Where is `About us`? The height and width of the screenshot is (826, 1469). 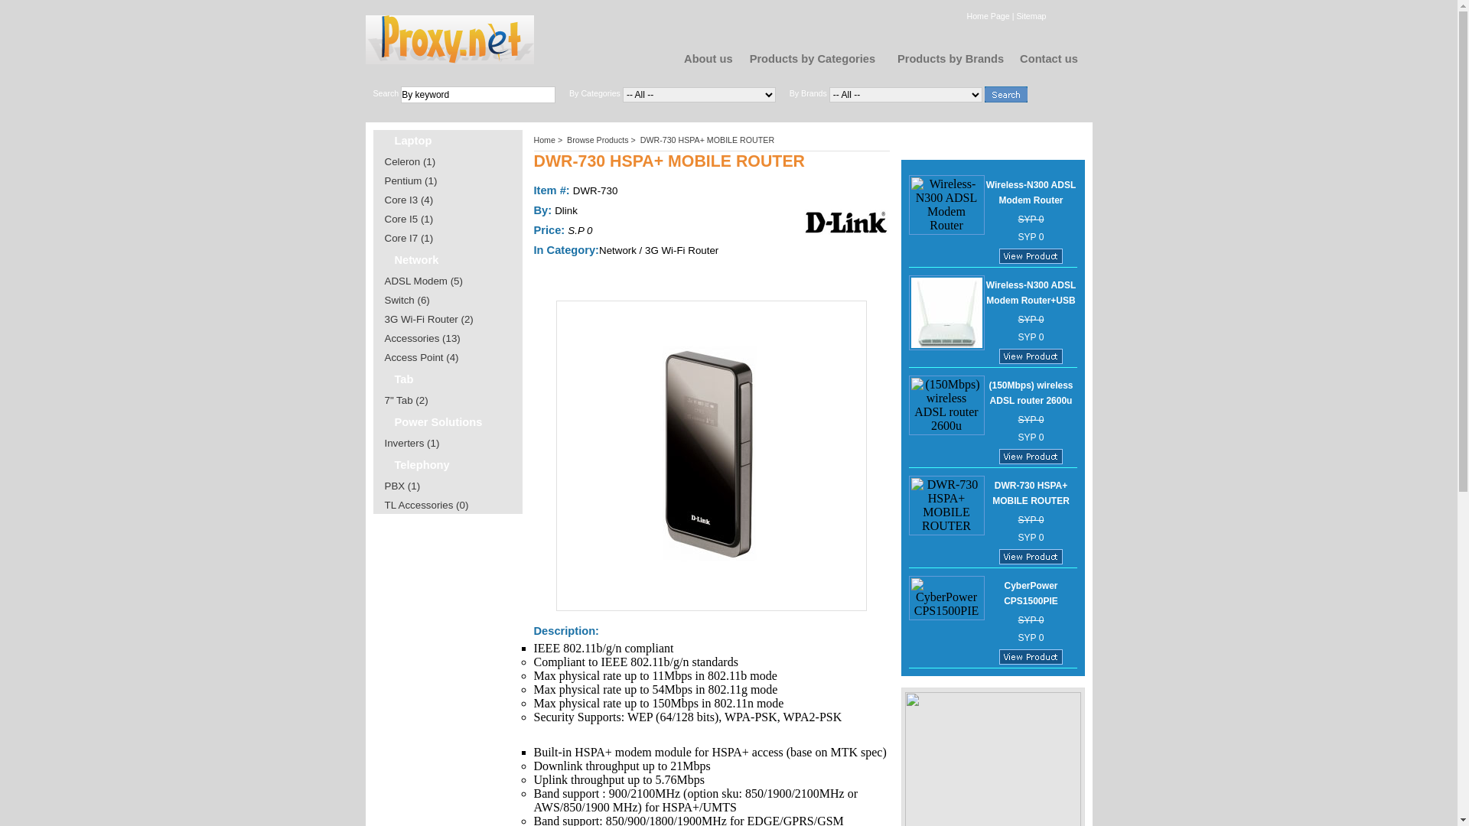 About us is located at coordinates (708, 59).